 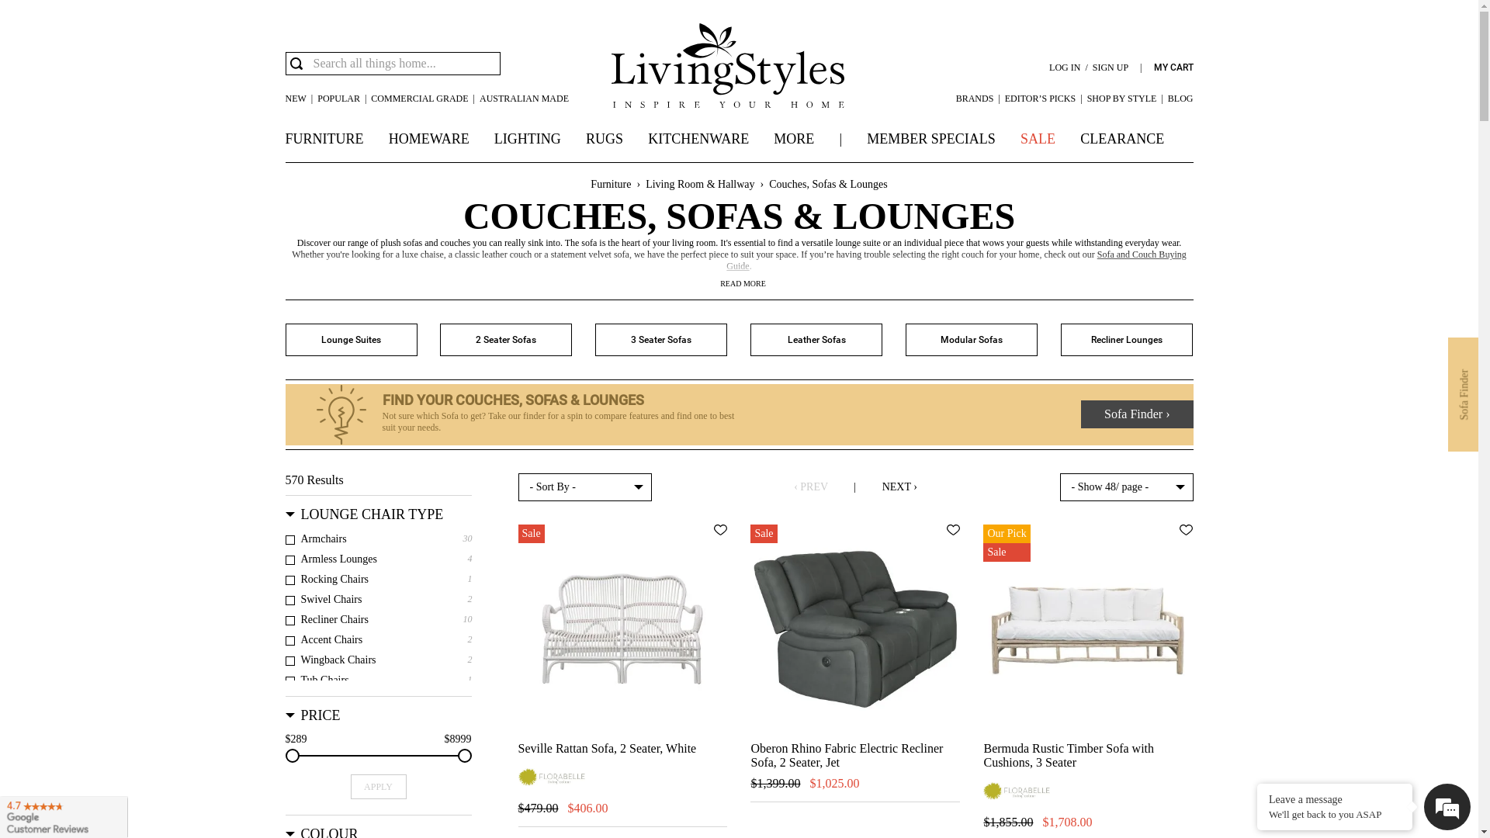 I want to click on LIGHTING, so click(x=528, y=139).